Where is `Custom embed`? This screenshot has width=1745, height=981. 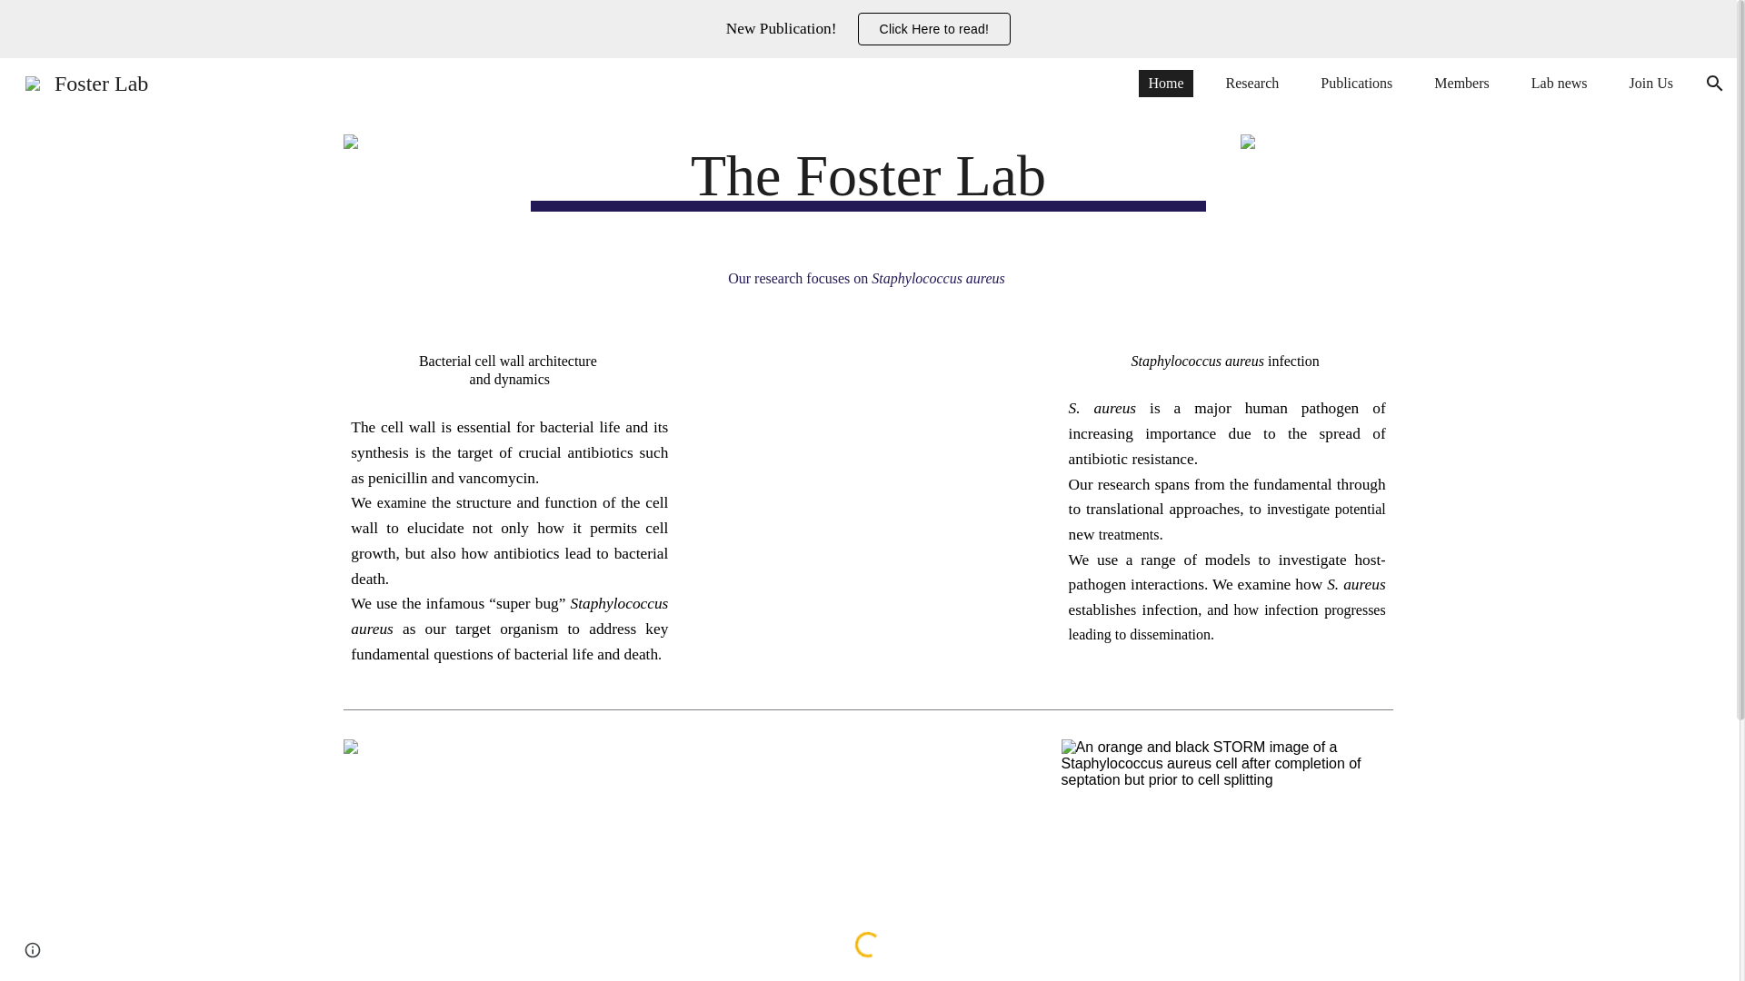 Custom embed is located at coordinates (869, 860).